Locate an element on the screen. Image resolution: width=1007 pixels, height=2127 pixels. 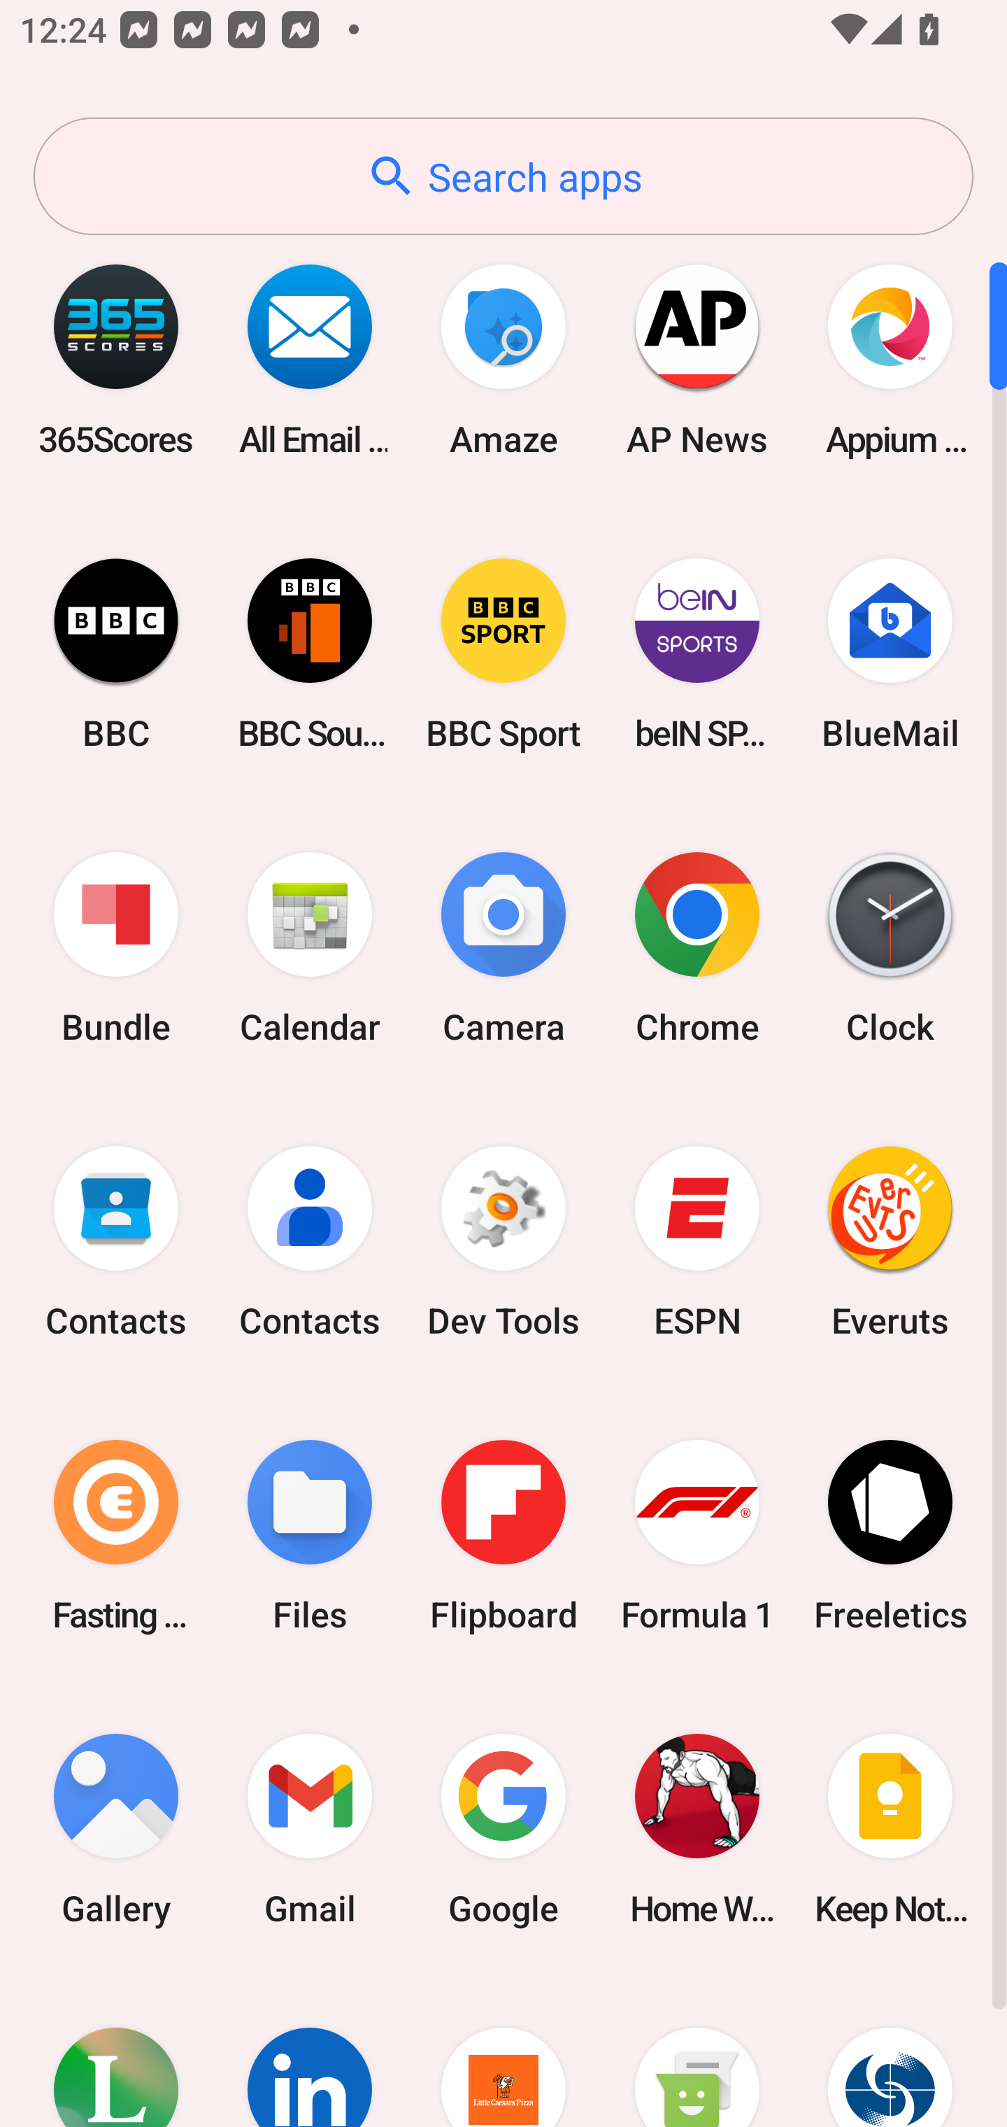
Formula 1 is located at coordinates (697, 1535).